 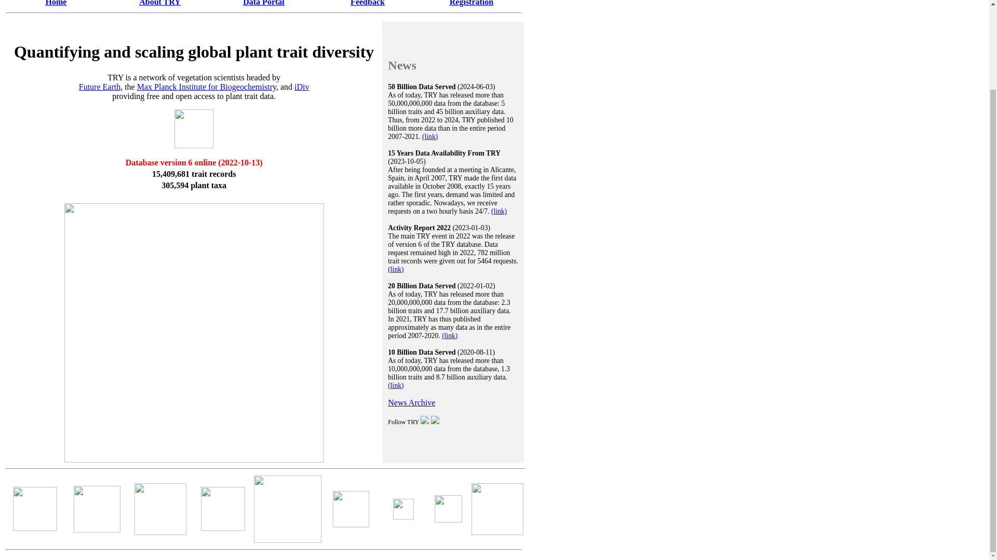 What do you see at coordinates (301, 87) in the screenshot?
I see `iDiv` at bounding box center [301, 87].